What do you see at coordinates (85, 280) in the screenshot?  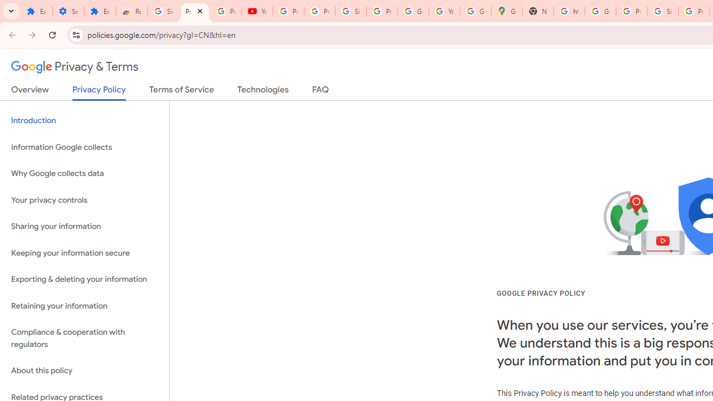 I see `Exporting & deleting your information` at bounding box center [85, 280].